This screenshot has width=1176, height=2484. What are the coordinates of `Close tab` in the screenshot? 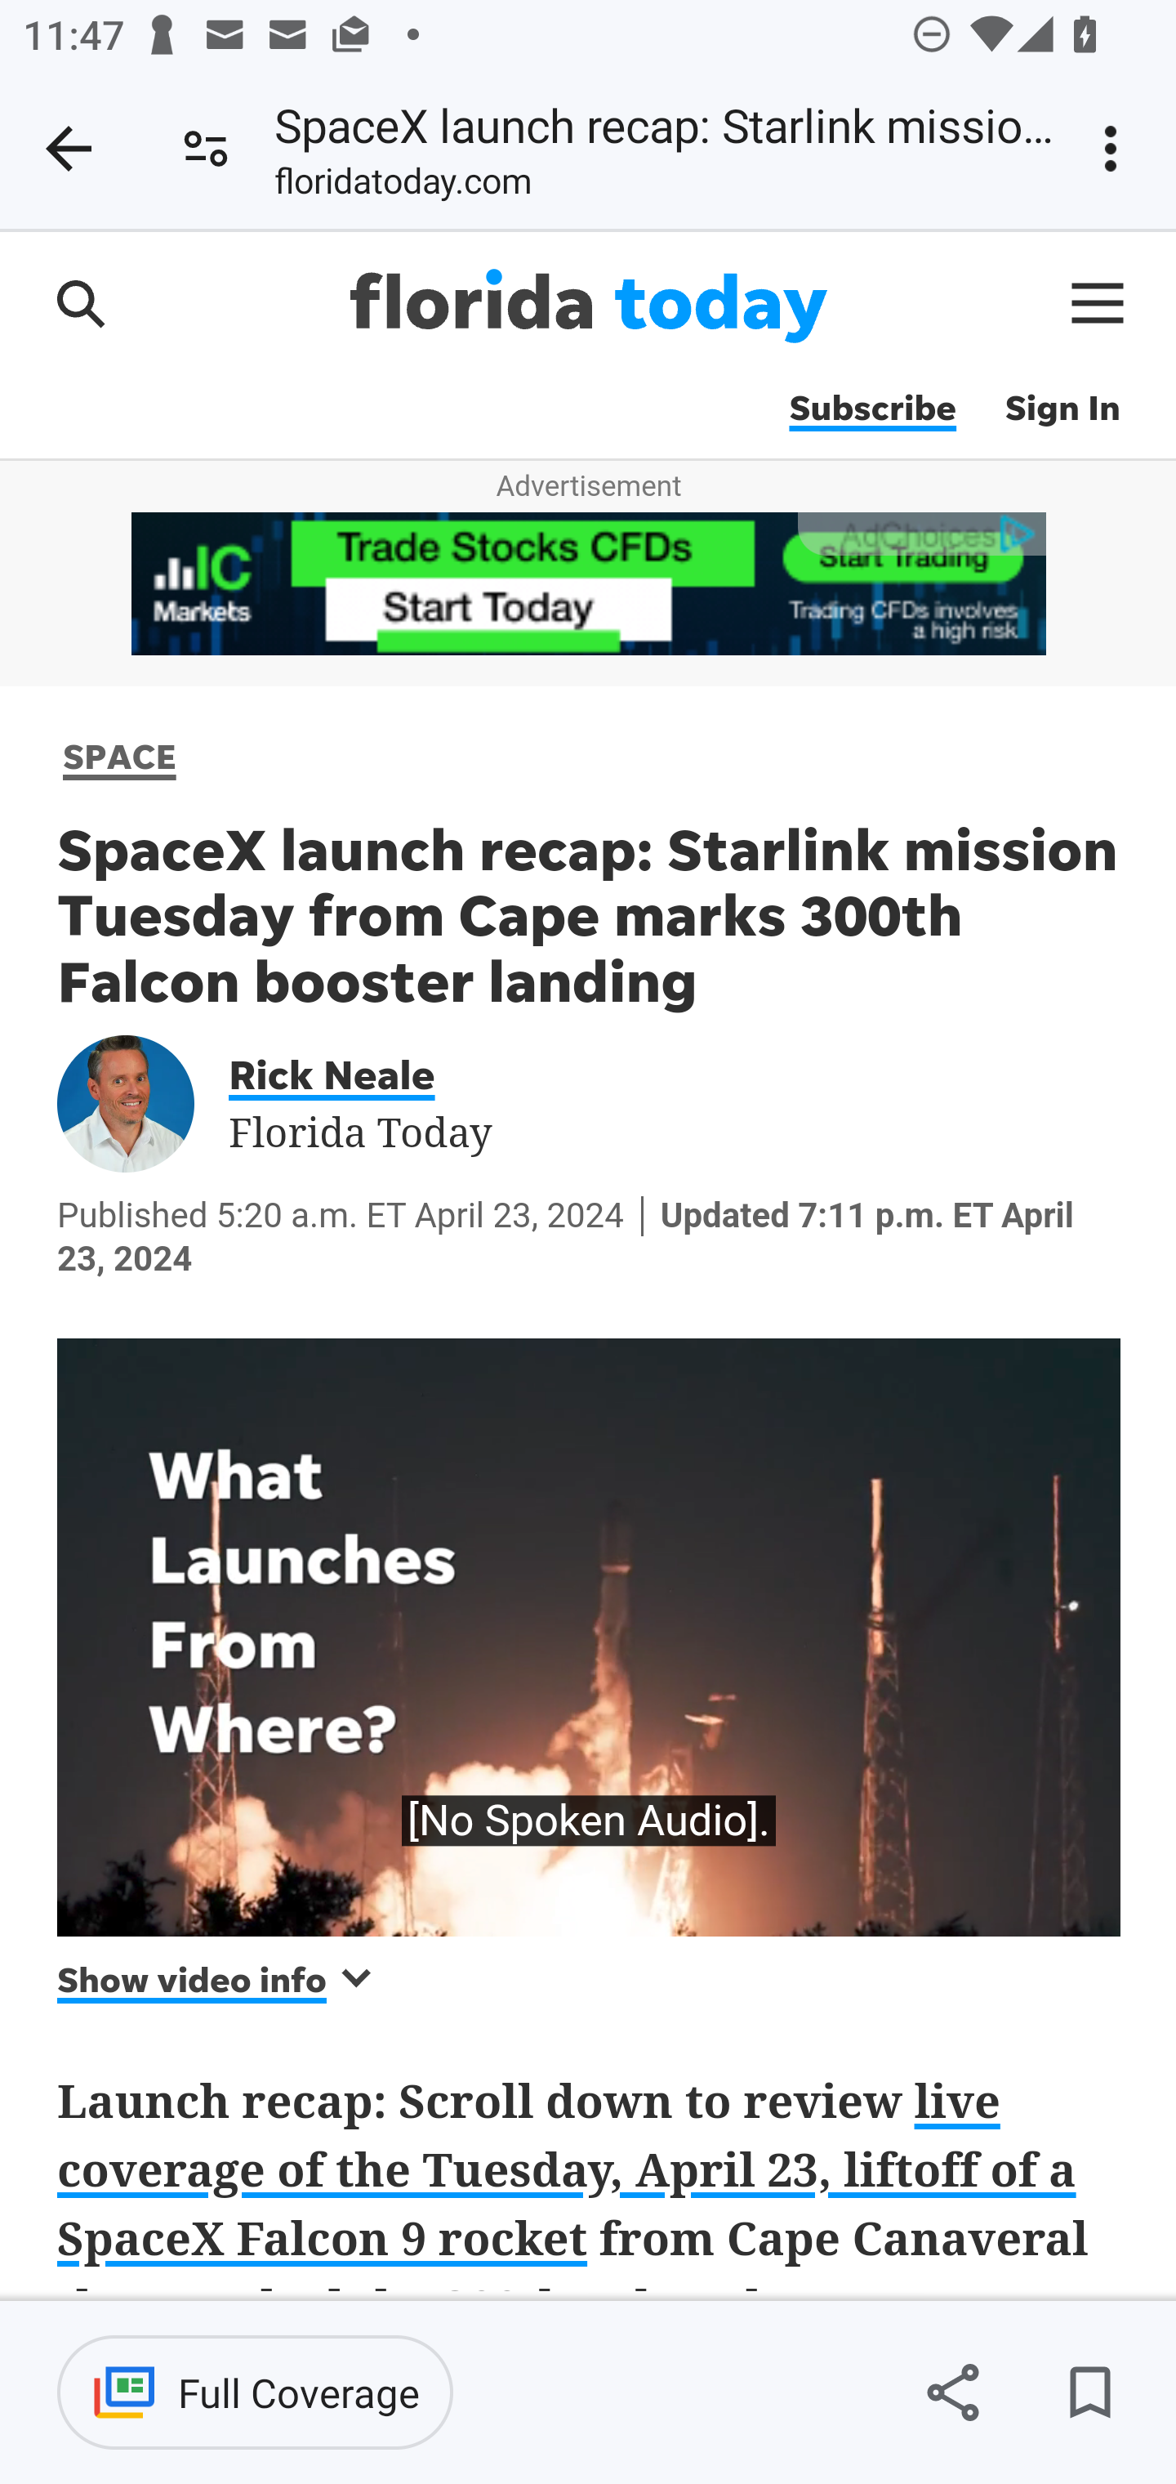 It's located at (69, 149).